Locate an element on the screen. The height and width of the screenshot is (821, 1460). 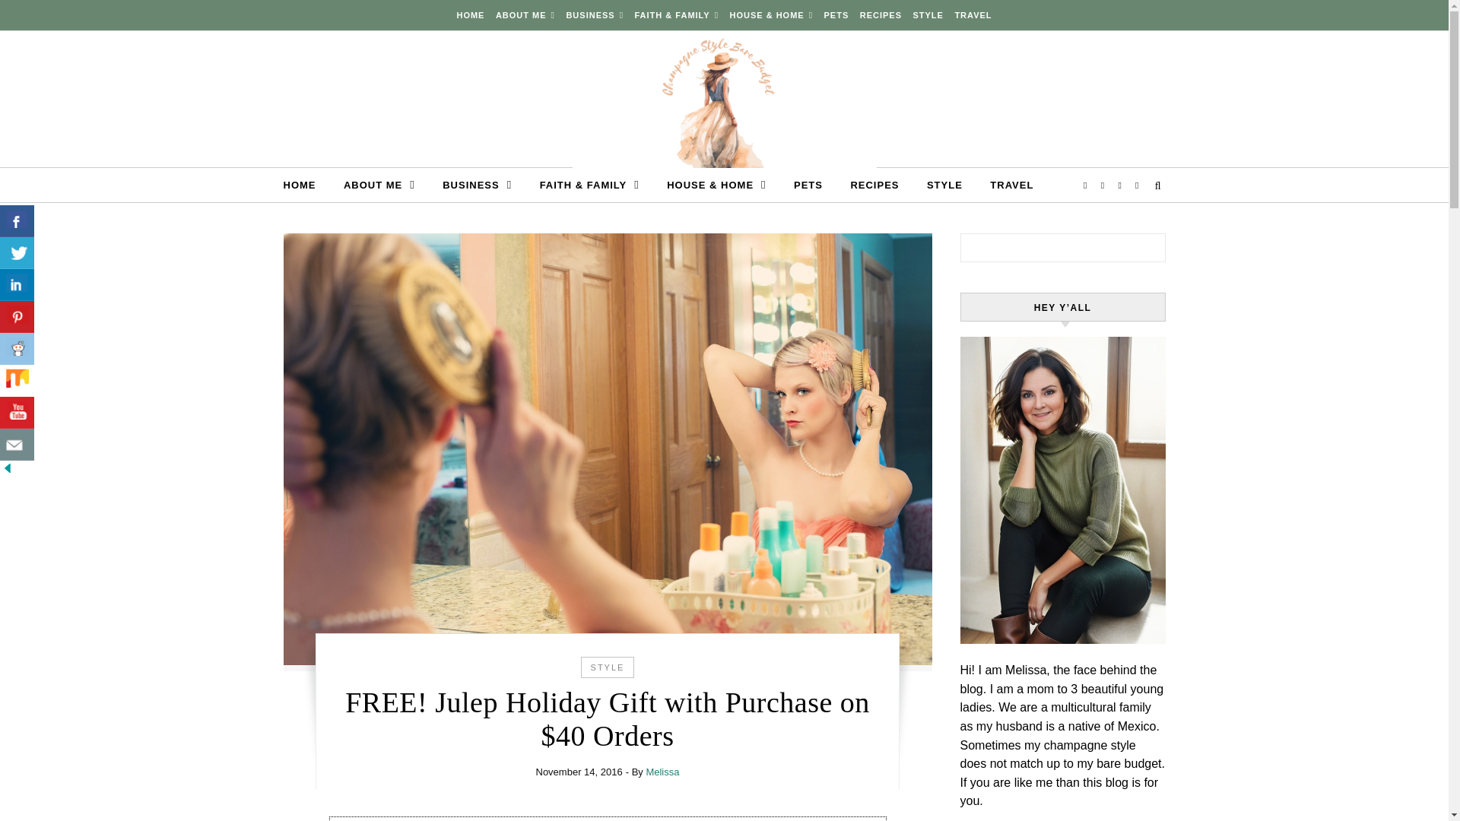
ABOUT ME is located at coordinates (379, 185).